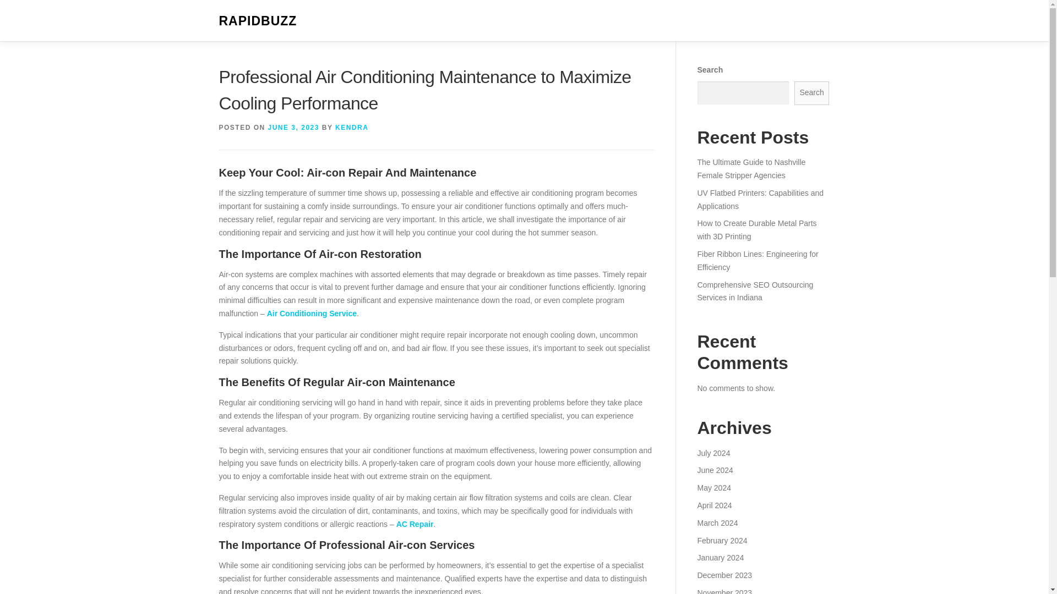 The height and width of the screenshot is (594, 1057). What do you see at coordinates (415, 524) in the screenshot?
I see `AC Repair` at bounding box center [415, 524].